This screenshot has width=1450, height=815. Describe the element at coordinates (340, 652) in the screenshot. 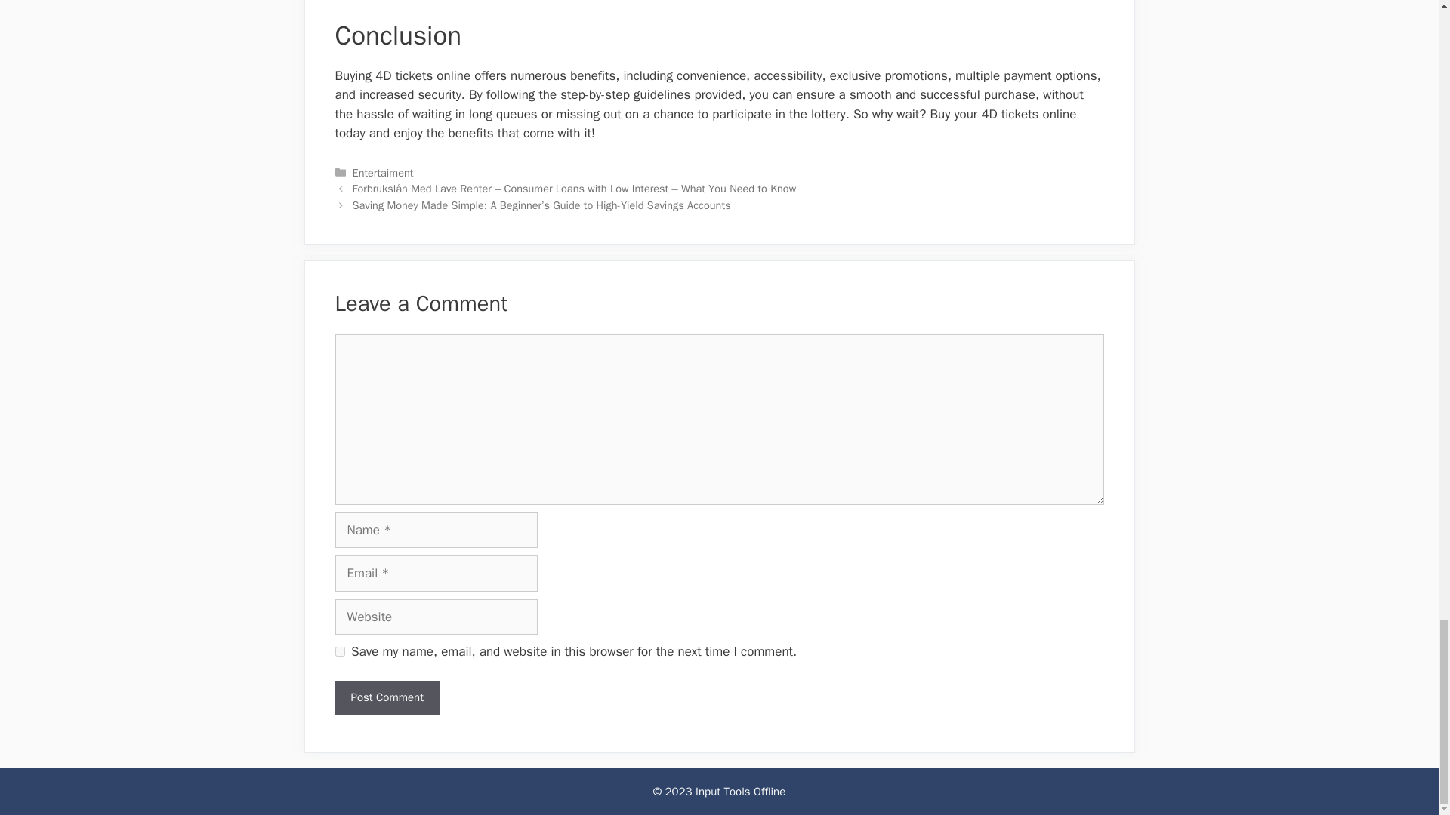

I see `yes` at that location.